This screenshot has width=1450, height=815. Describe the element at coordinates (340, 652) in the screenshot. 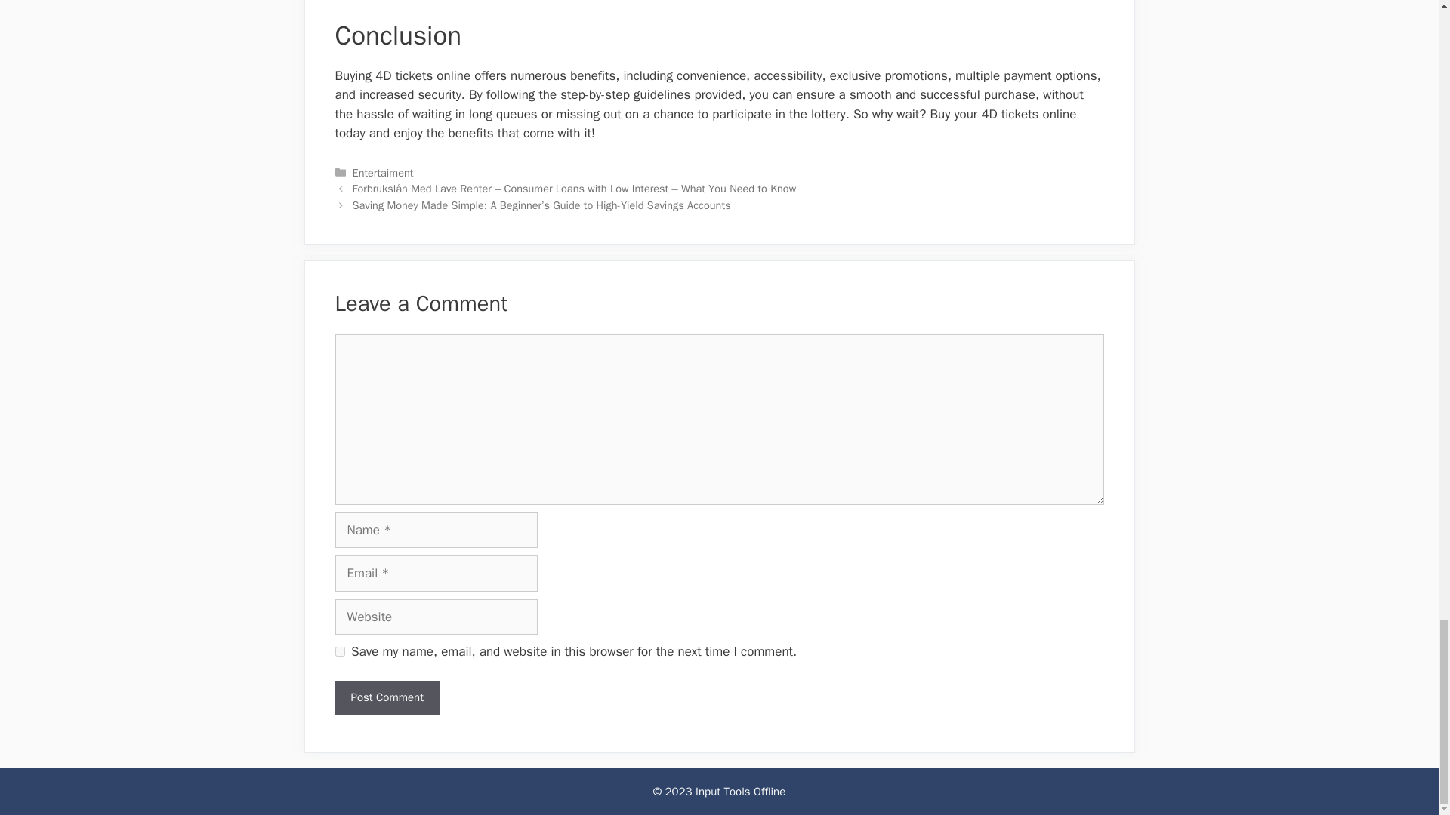

I see `yes` at that location.